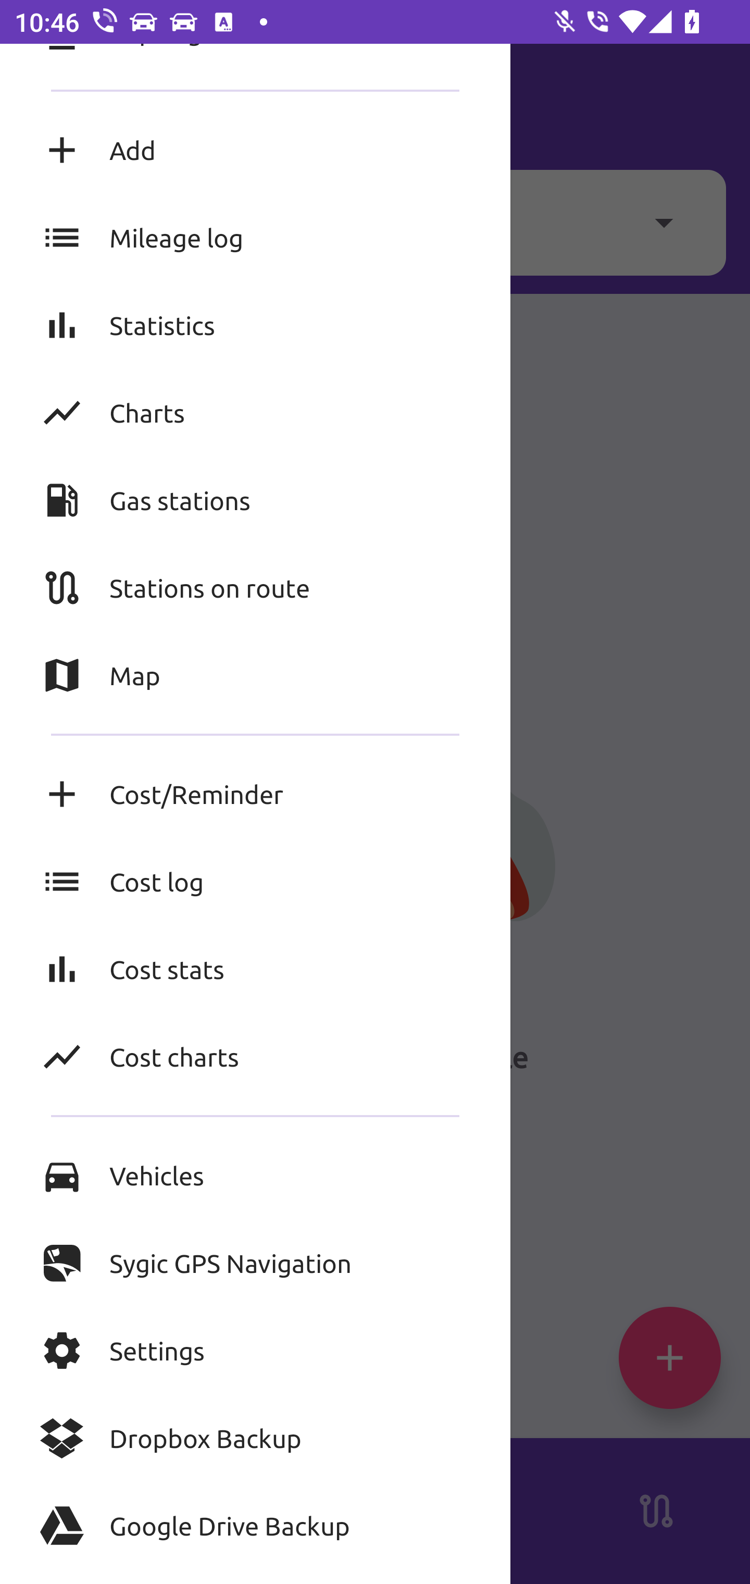  I want to click on Gas stations, so click(255, 499).